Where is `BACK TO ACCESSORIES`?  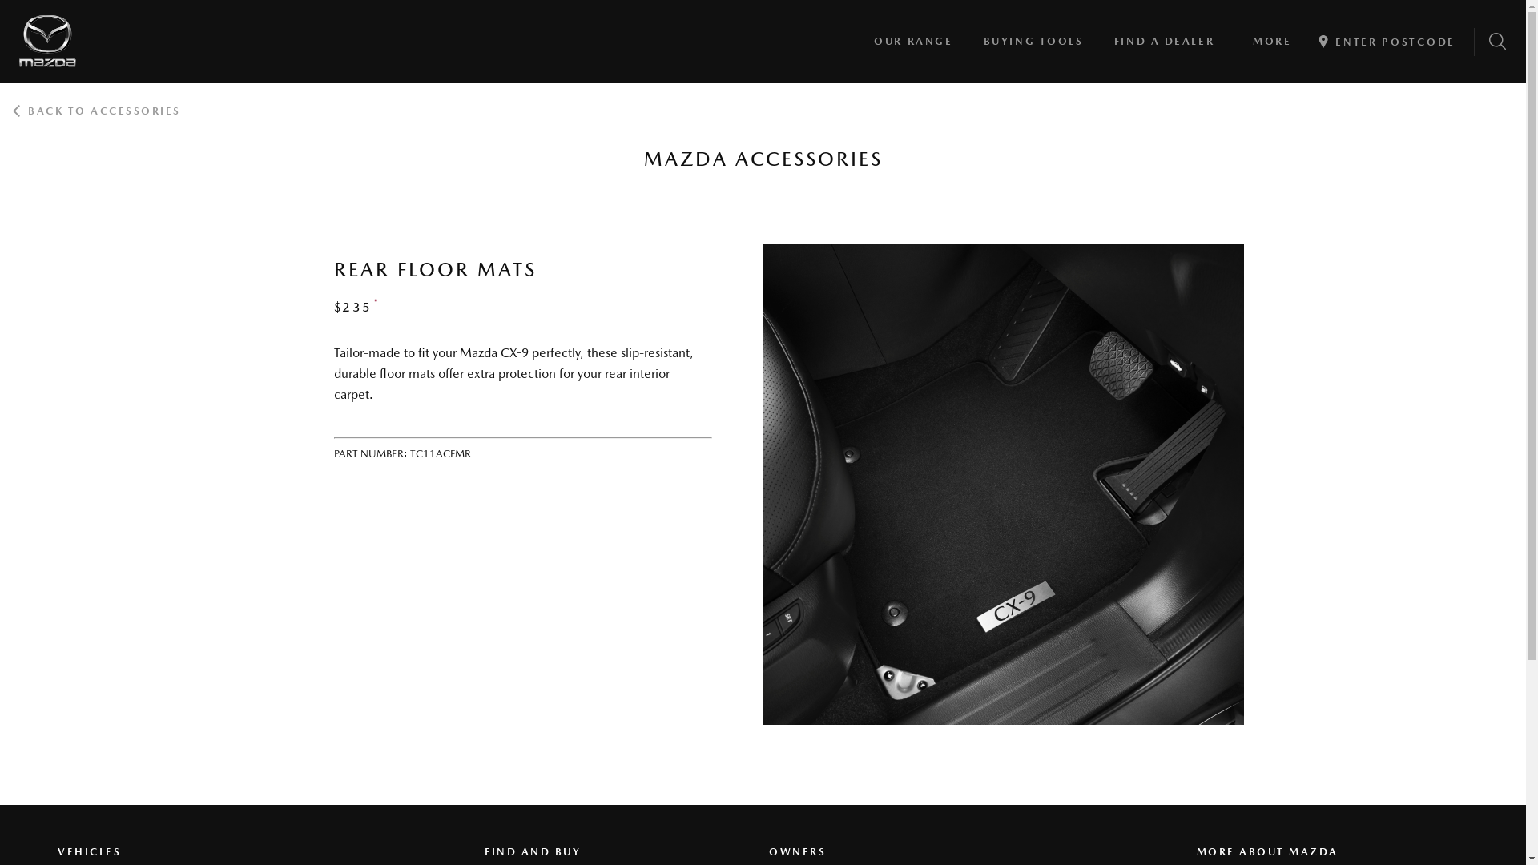 BACK TO ACCESSORIES is located at coordinates (98, 111).